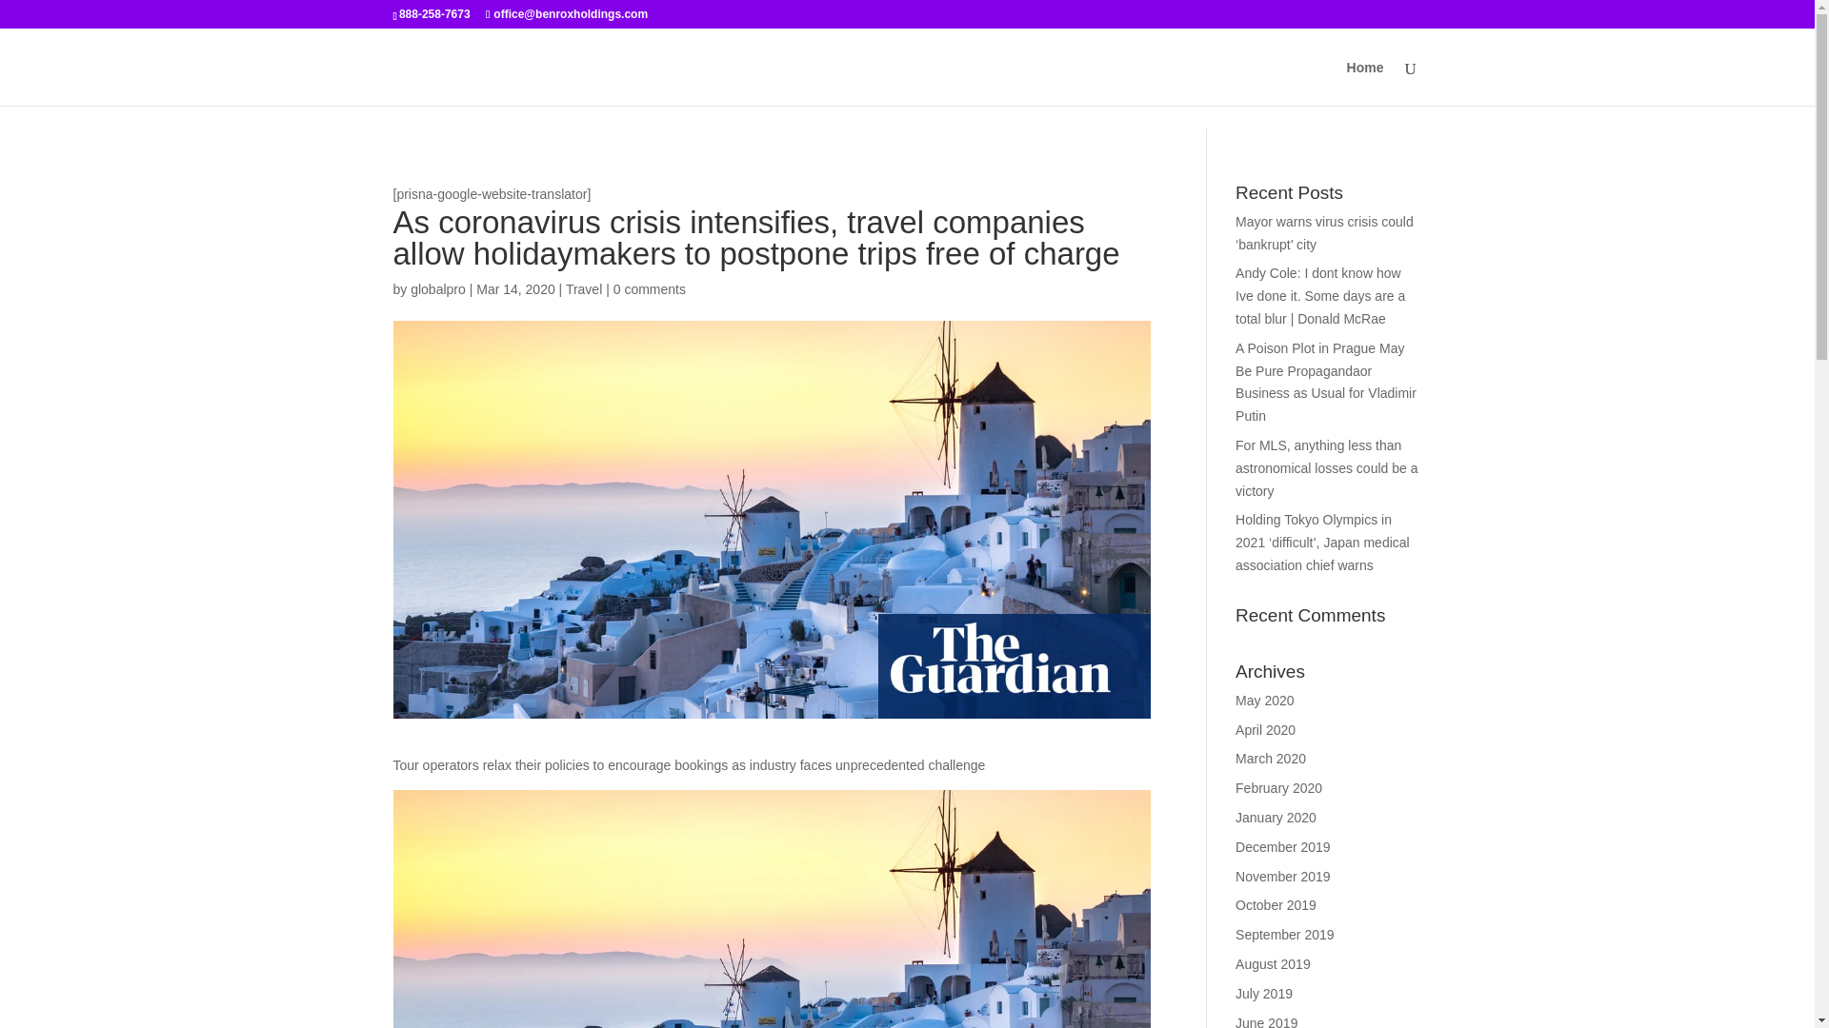 Image resolution: width=1829 pixels, height=1028 pixels. What do you see at coordinates (438, 289) in the screenshot?
I see `globalpro` at bounding box center [438, 289].